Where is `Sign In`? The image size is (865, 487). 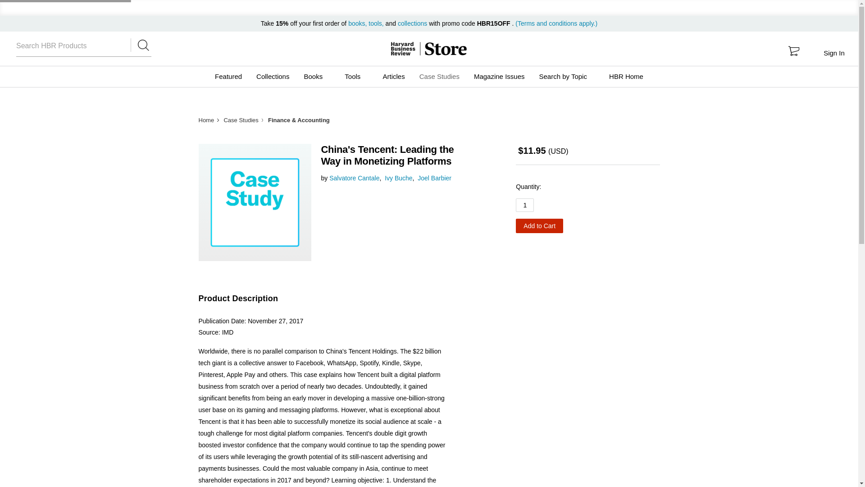 Sign In is located at coordinates (833, 53).